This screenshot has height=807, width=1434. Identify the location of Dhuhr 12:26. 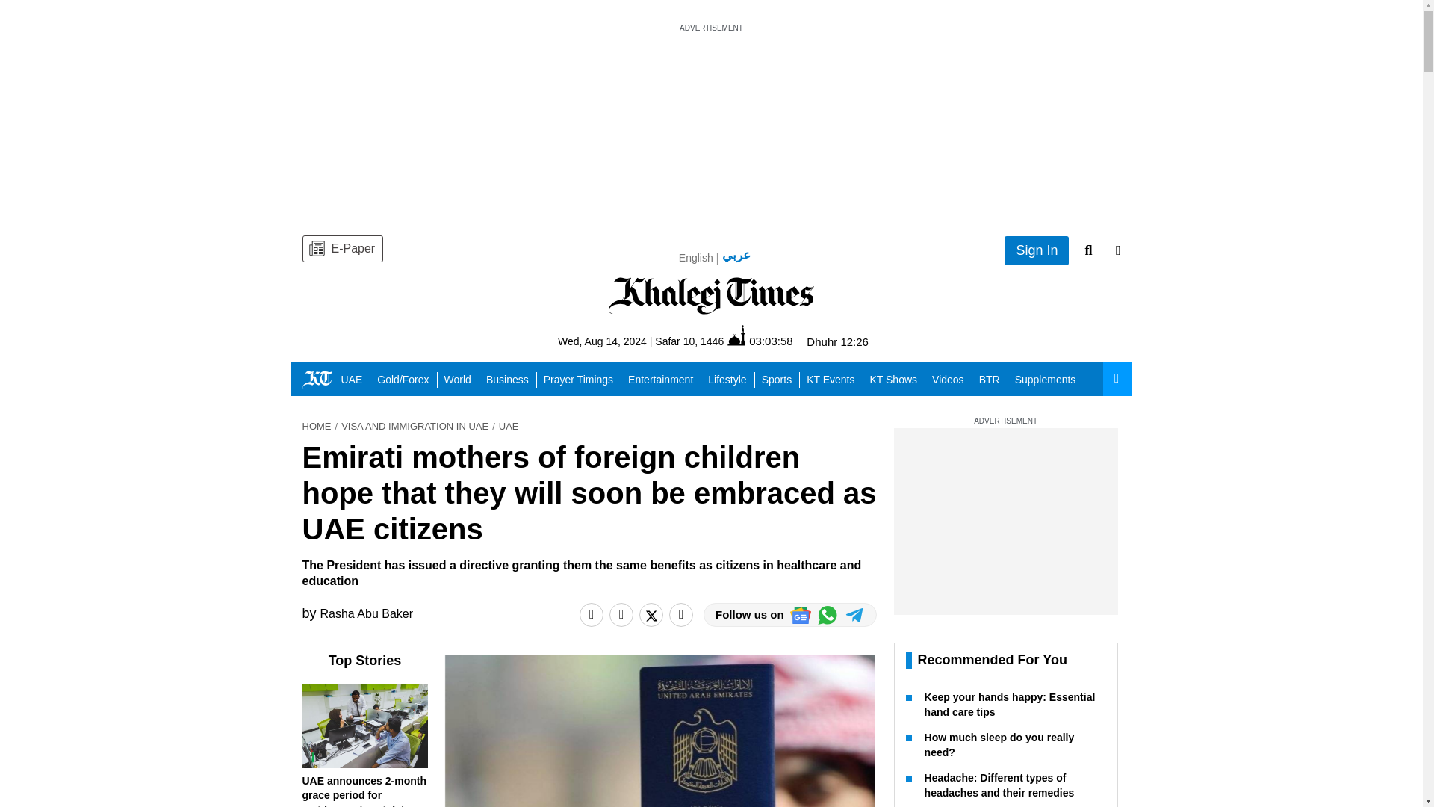
(837, 341).